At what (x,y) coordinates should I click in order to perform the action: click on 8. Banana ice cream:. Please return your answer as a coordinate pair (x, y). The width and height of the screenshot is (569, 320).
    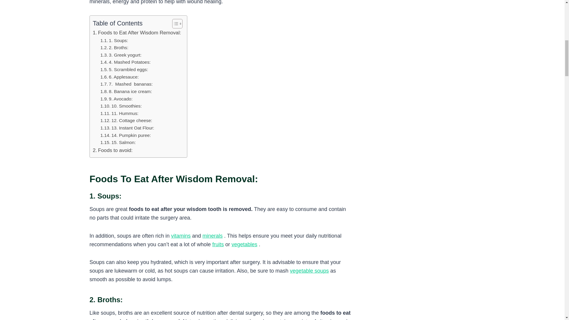
    Looking at the image, I should click on (126, 92).